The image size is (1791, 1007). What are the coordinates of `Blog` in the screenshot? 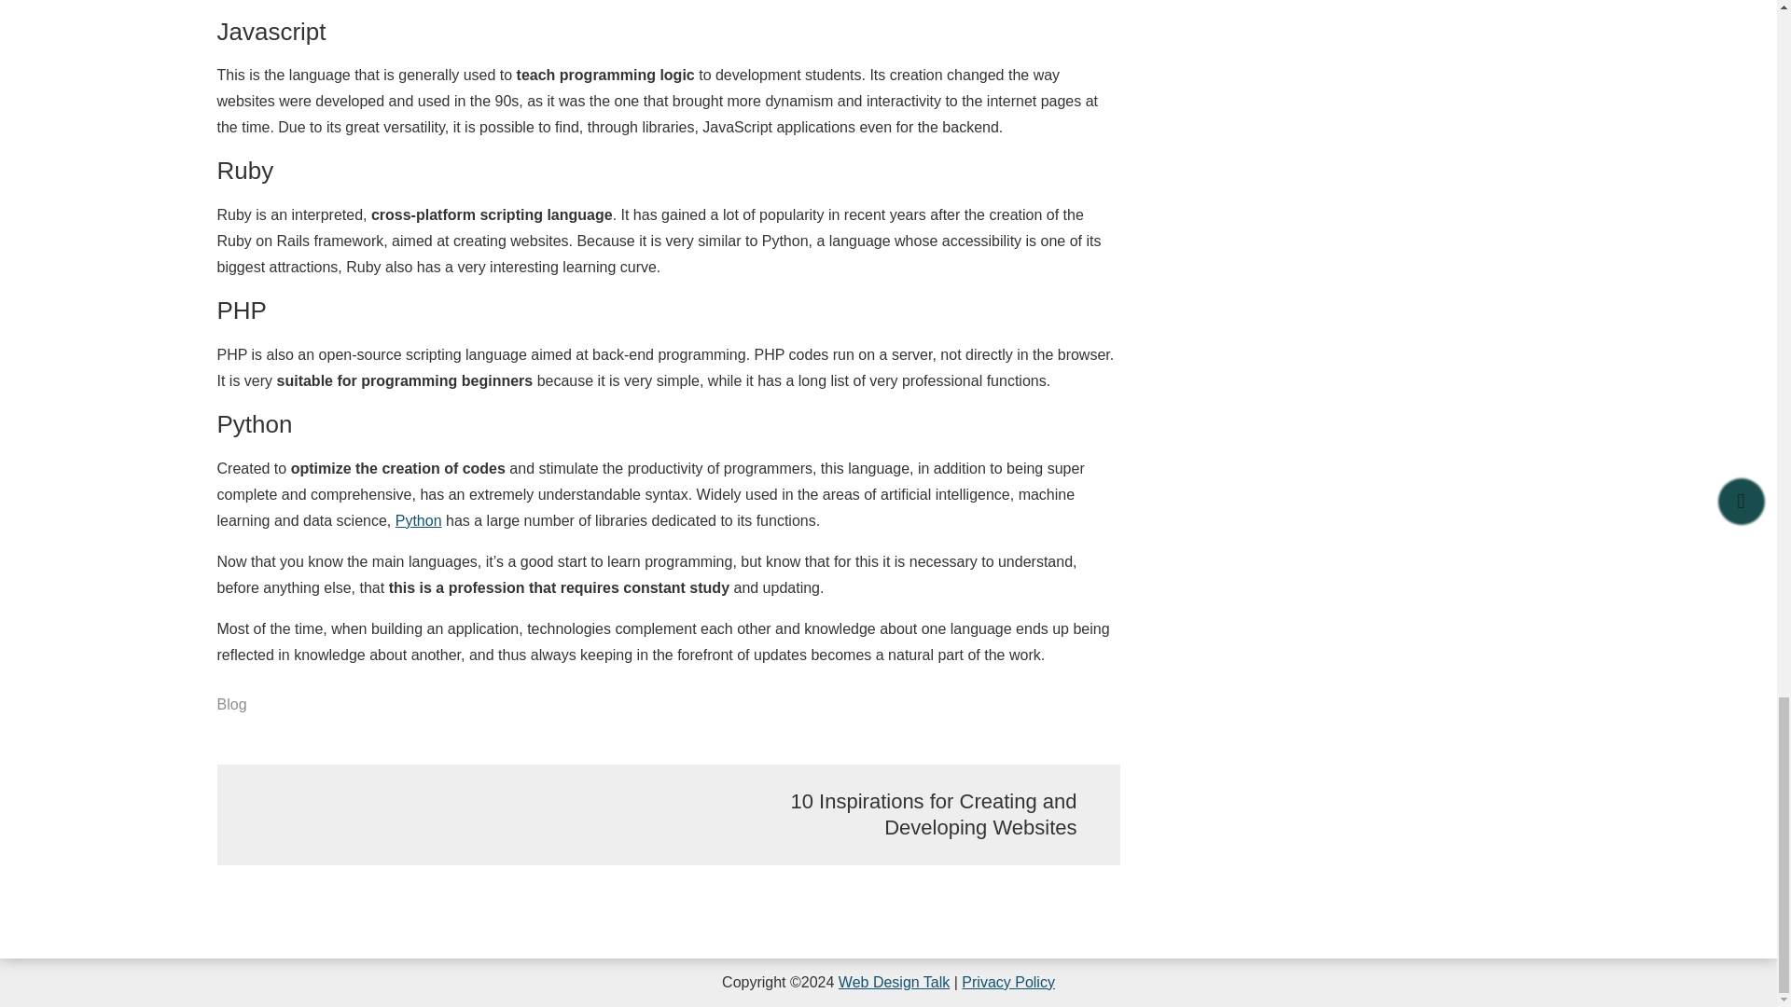 It's located at (231, 704).